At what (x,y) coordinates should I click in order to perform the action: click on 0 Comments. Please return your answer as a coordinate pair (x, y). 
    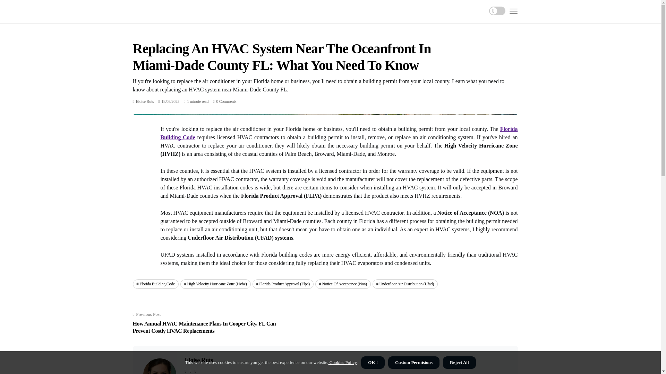
    Looking at the image, I should click on (226, 101).